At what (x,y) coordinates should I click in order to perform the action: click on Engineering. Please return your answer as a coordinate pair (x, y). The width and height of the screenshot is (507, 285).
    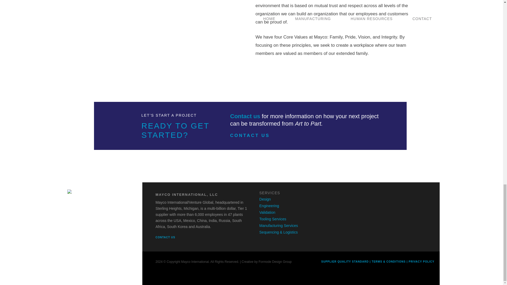
    Looking at the image, I should click on (269, 206).